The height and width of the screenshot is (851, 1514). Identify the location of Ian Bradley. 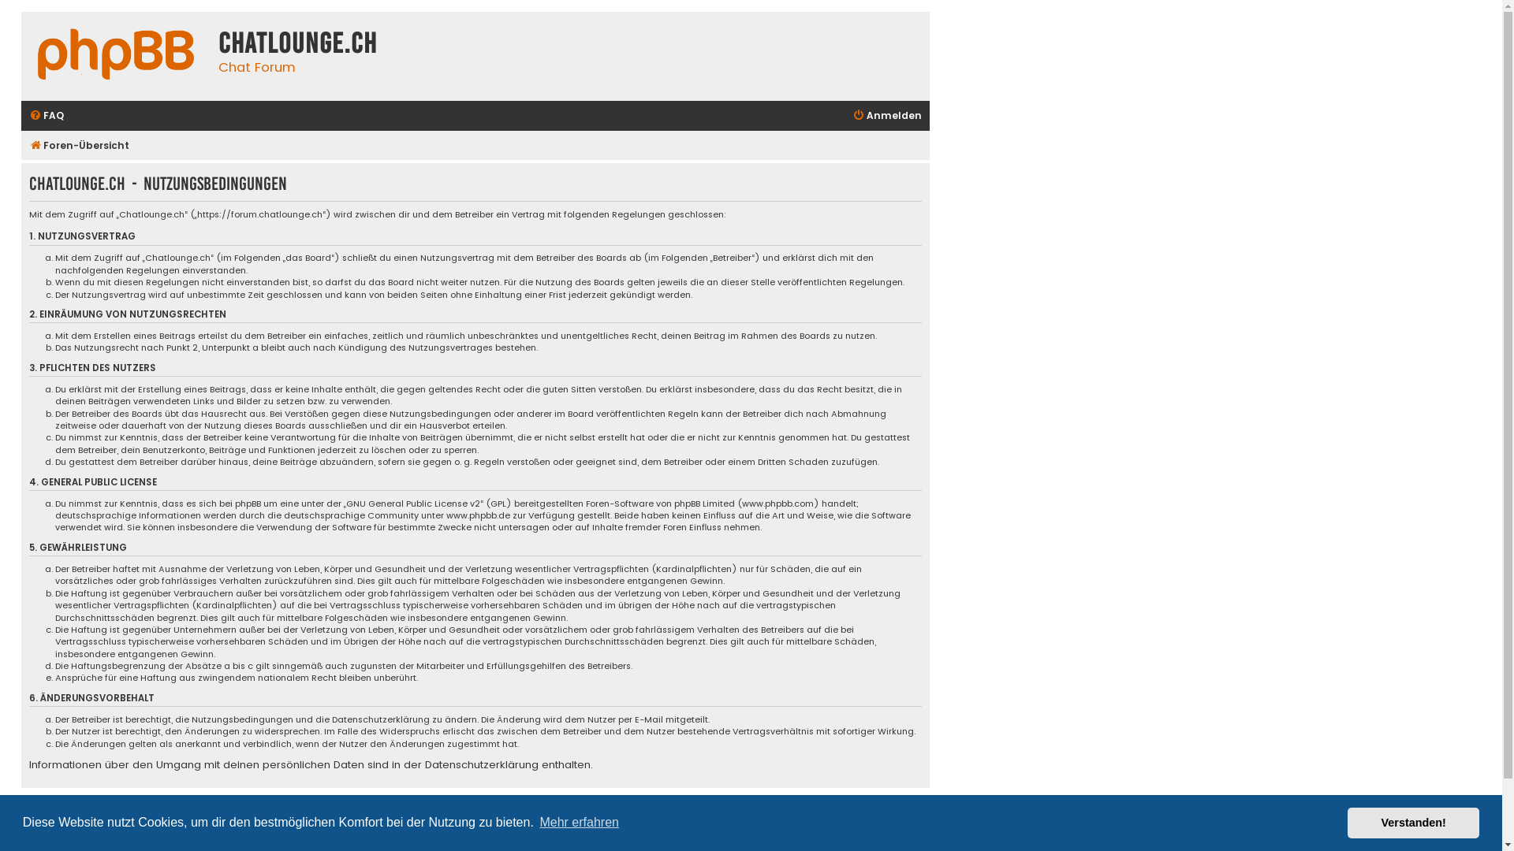
(899, 840).